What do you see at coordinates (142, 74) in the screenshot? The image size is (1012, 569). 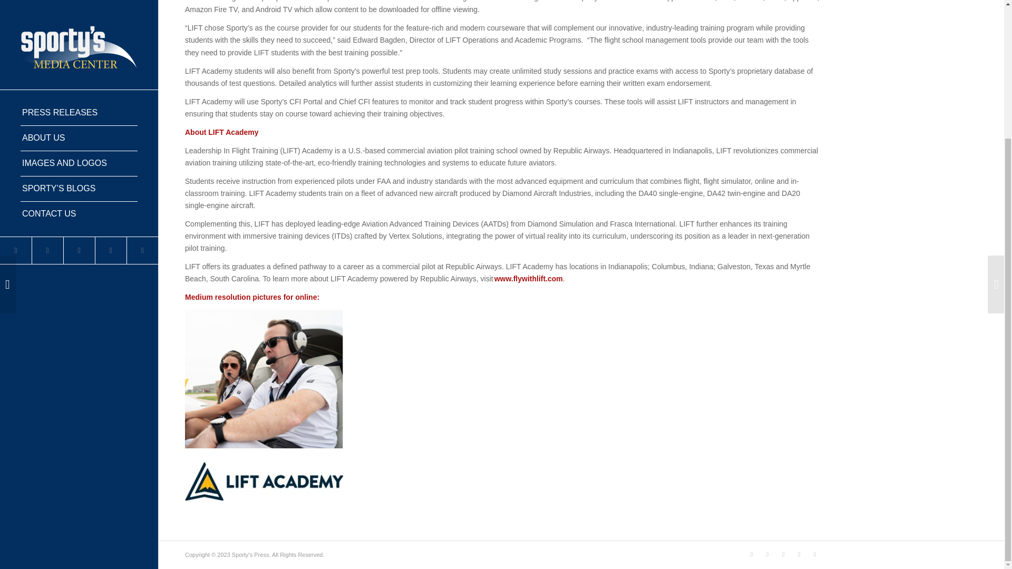 I see `Instagram` at bounding box center [142, 74].